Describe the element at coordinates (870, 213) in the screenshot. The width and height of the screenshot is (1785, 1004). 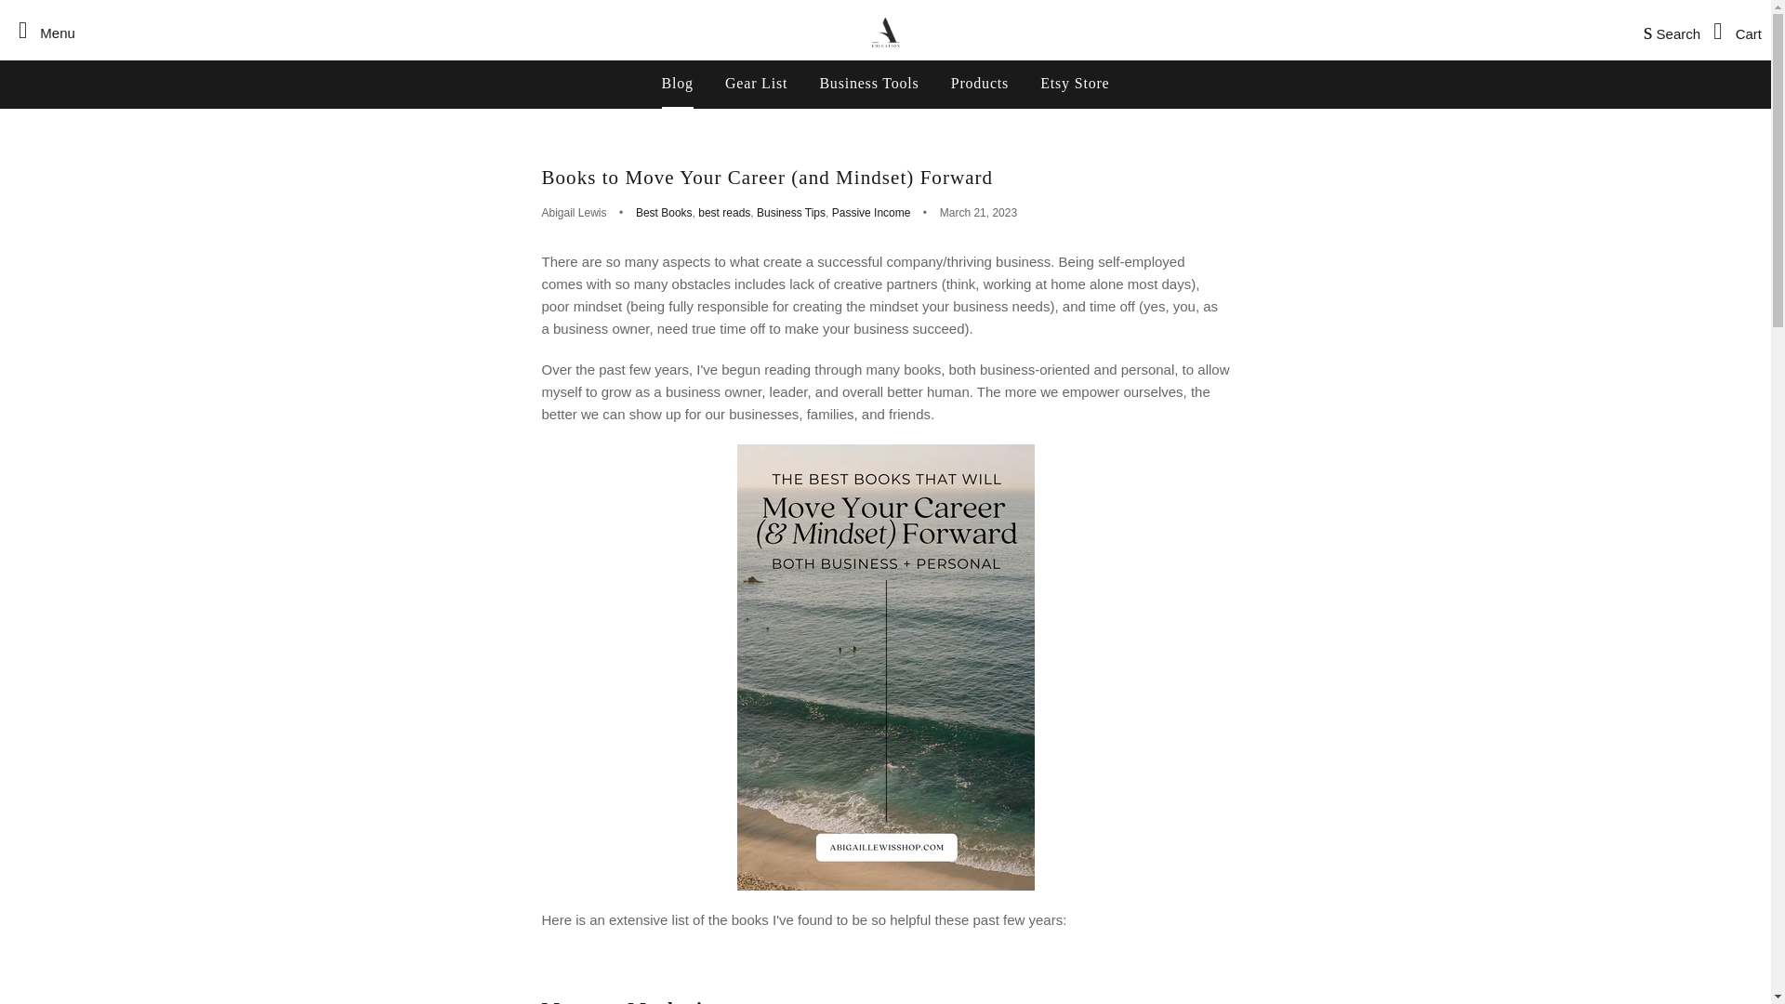
I see `Passive Income` at that location.